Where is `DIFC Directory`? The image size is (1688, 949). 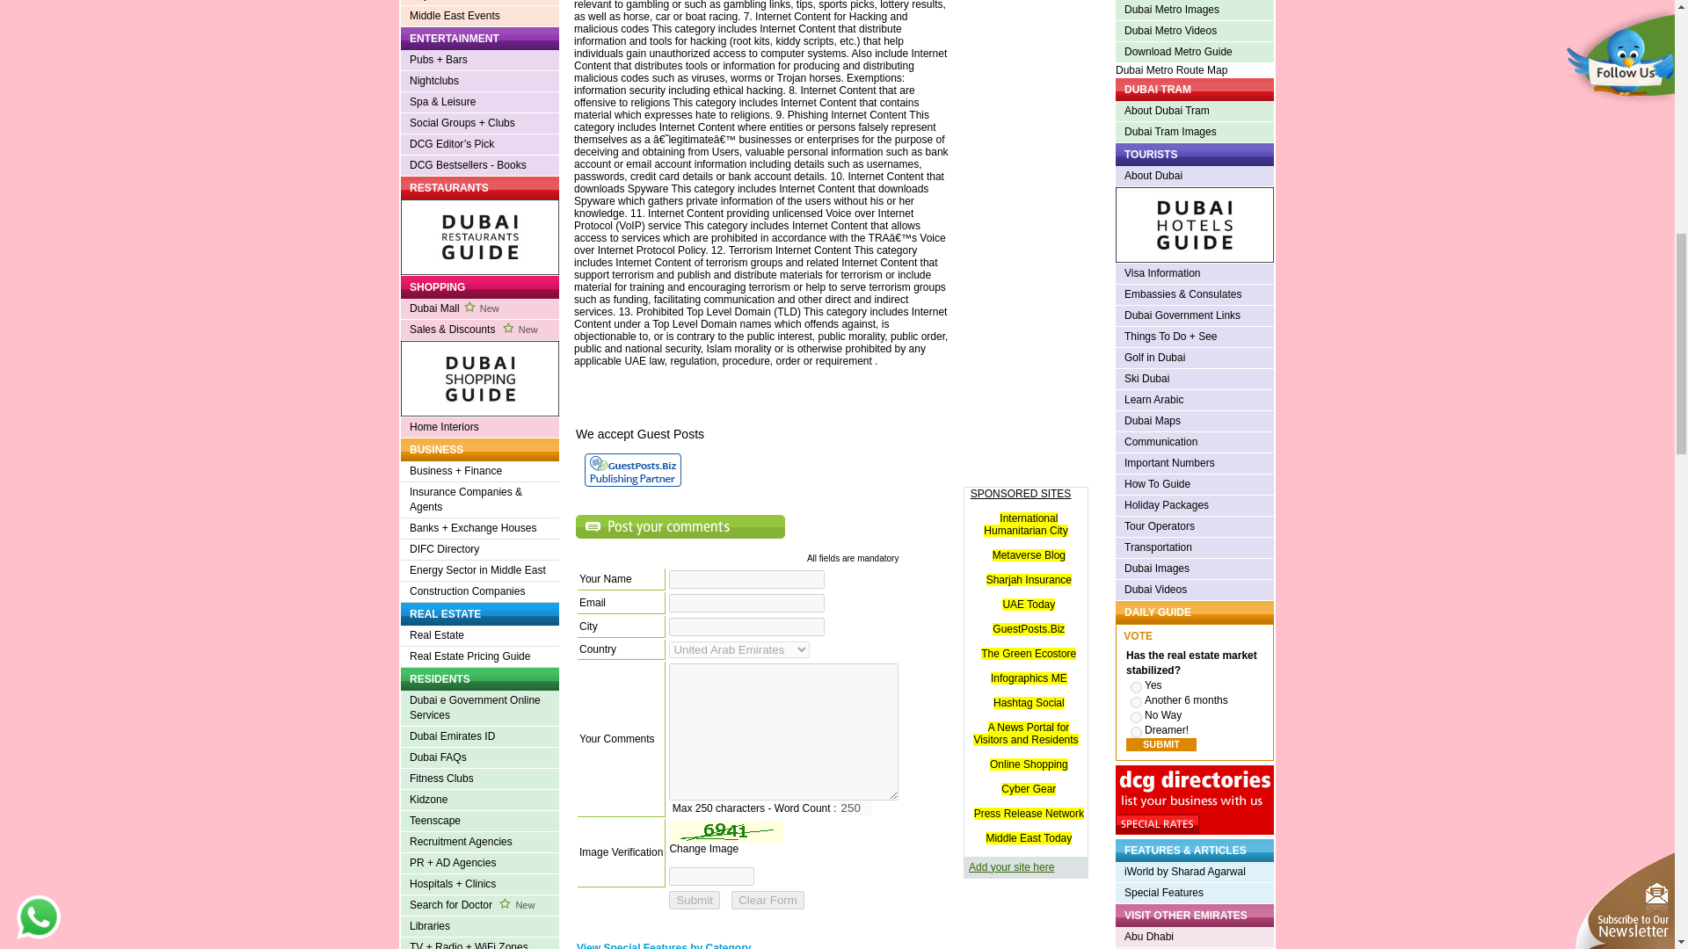
DIFC Directory is located at coordinates (480, 550).